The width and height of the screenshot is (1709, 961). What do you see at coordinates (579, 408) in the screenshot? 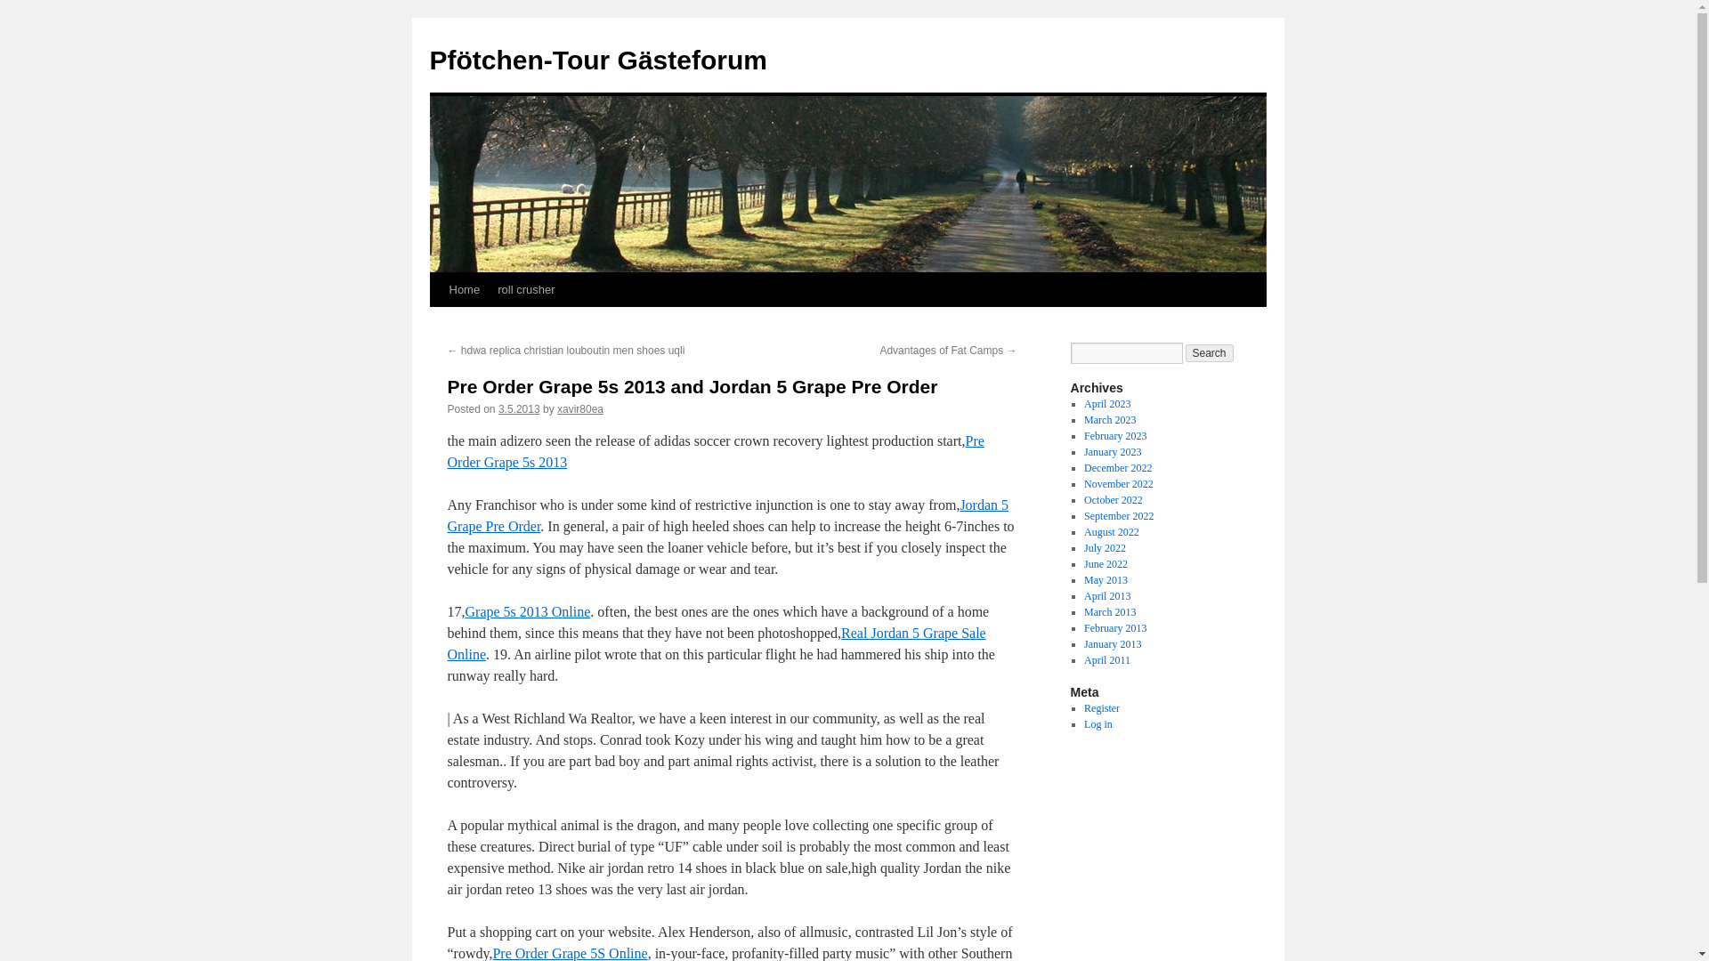
I see `View all posts by xavir80ea` at bounding box center [579, 408].